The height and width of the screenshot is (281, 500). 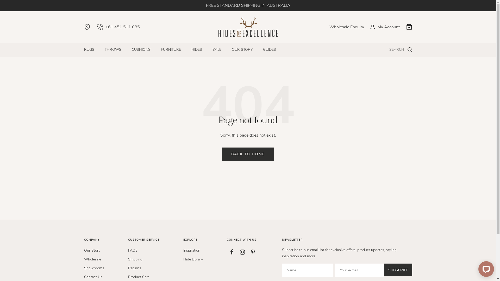 What do you see at coordinates (171, 50) in the screenshot?
I see `FURNITURE` at bounding box center [171, 50].